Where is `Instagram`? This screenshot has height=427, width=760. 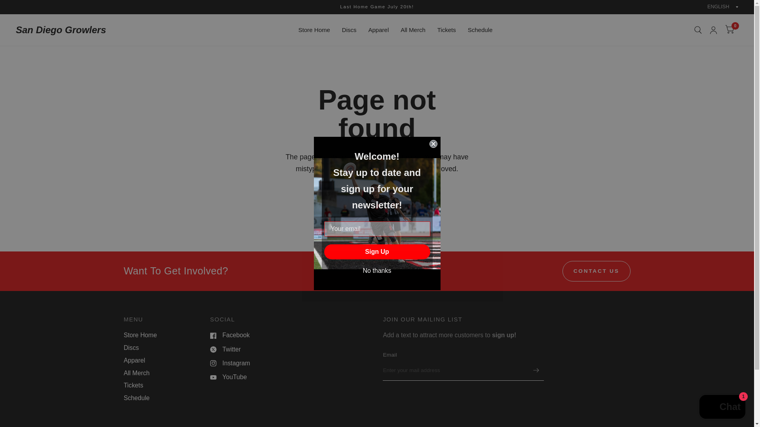 Instagram is located at coordinates (230, 364).